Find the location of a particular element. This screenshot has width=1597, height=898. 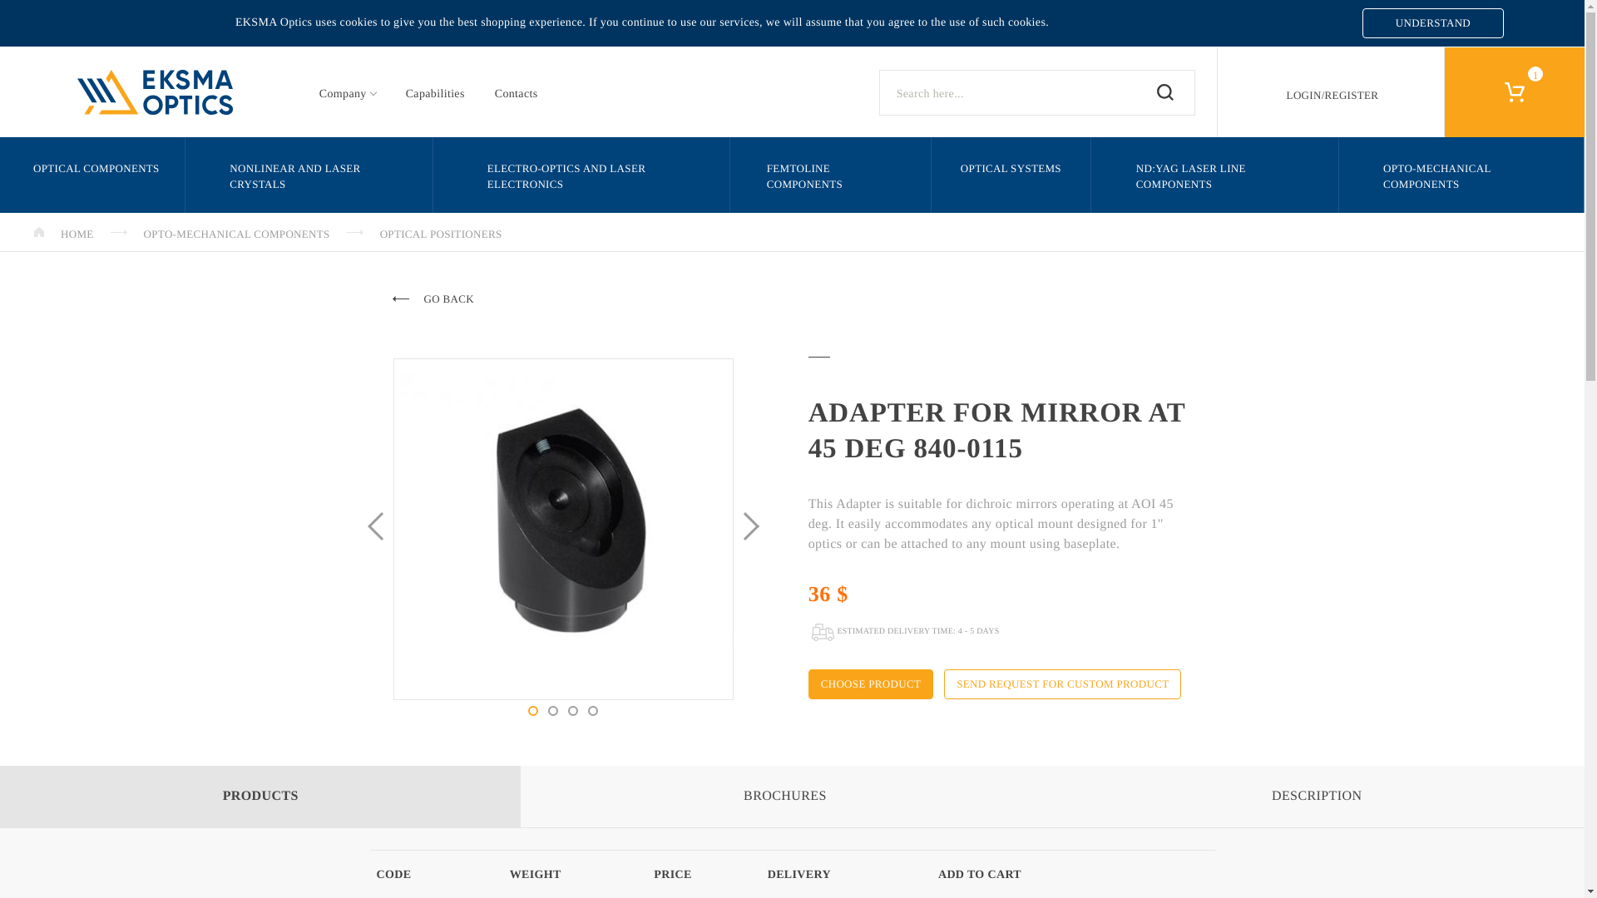

arrow--right is located at coordinates (118, 232).